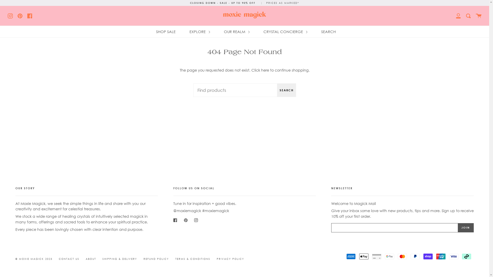 The height and width of the screenshot is (277, 493). What do you see at coordinates (193, 259) in the screenshot?
I see `TERMS & CONDITIONS` at bounding box center [193, 259].